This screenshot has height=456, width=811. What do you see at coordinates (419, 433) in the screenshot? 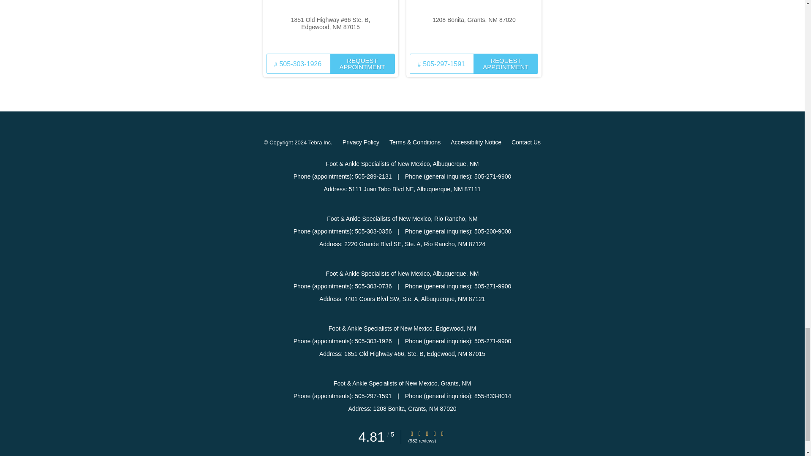
I see `Star Rating` at bounding box center [419, 433].